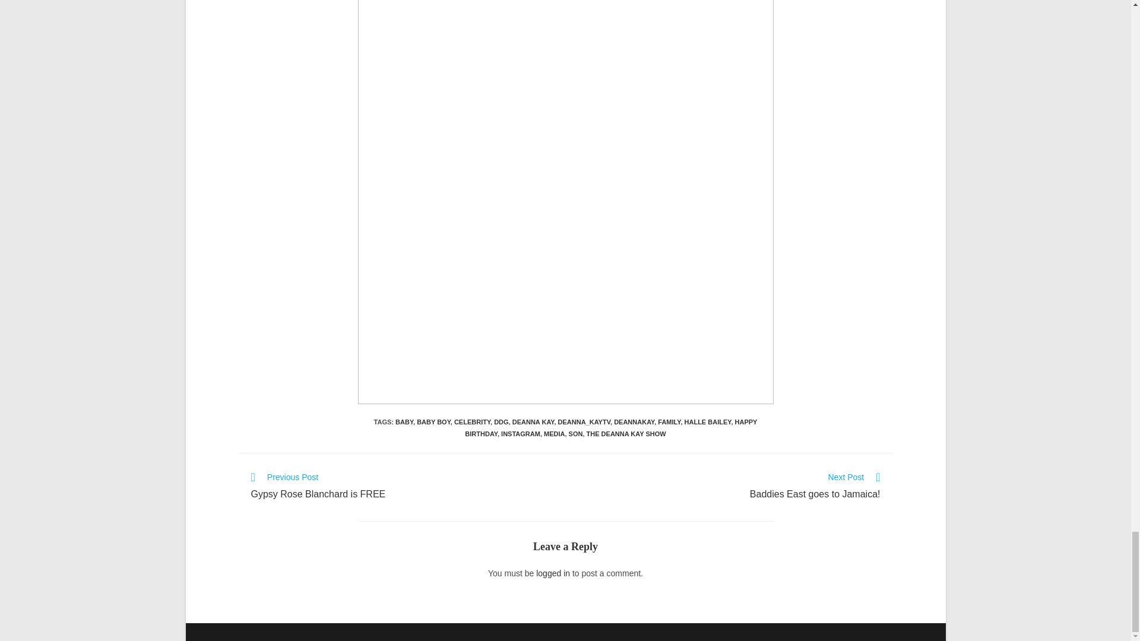 The image size is (1140, 641). Describe the element at coordinates (634, 422) in the screenshot. I see `DEANNAKAY` at that location.